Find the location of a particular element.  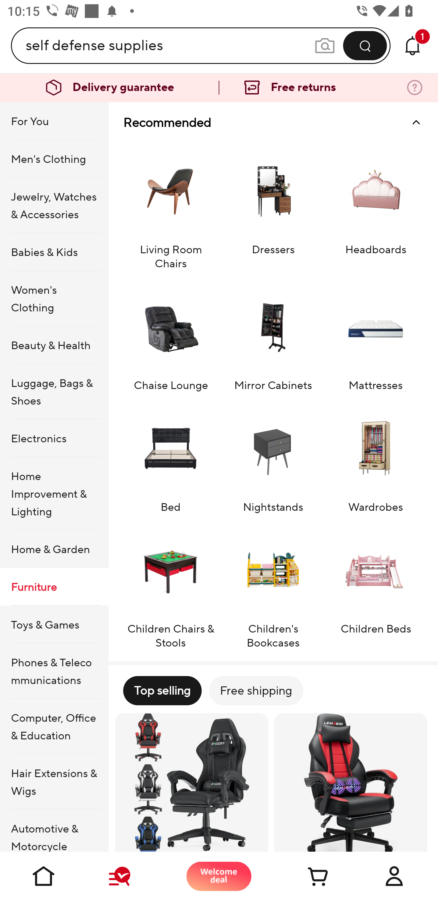

Luggage, Bags & Shoes is located at coordinates (54, 392).